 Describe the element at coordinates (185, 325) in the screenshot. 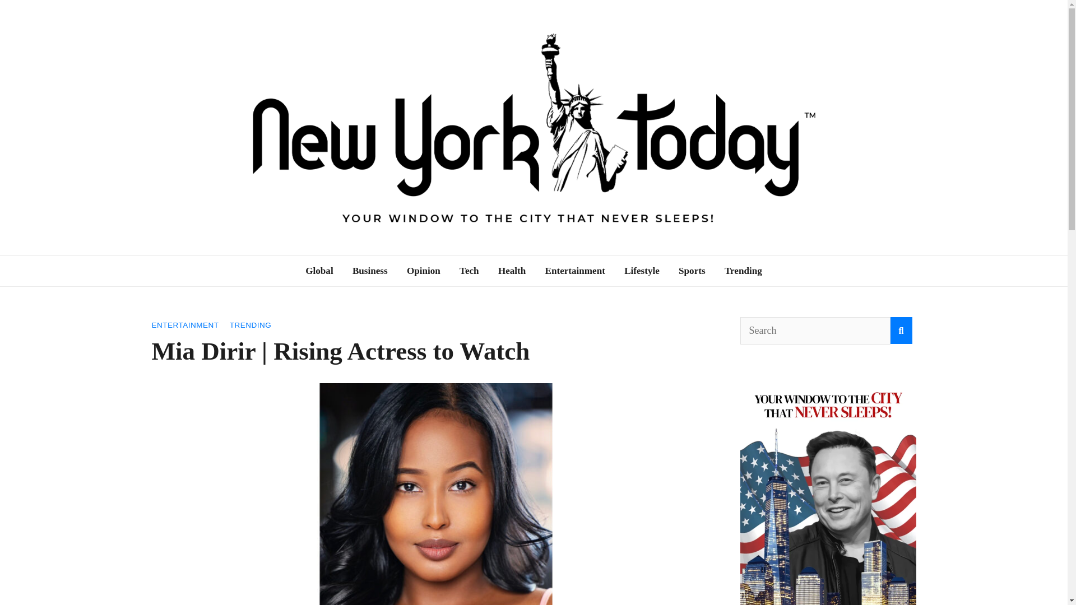

I see `ENTERTAINMENT` at that location.